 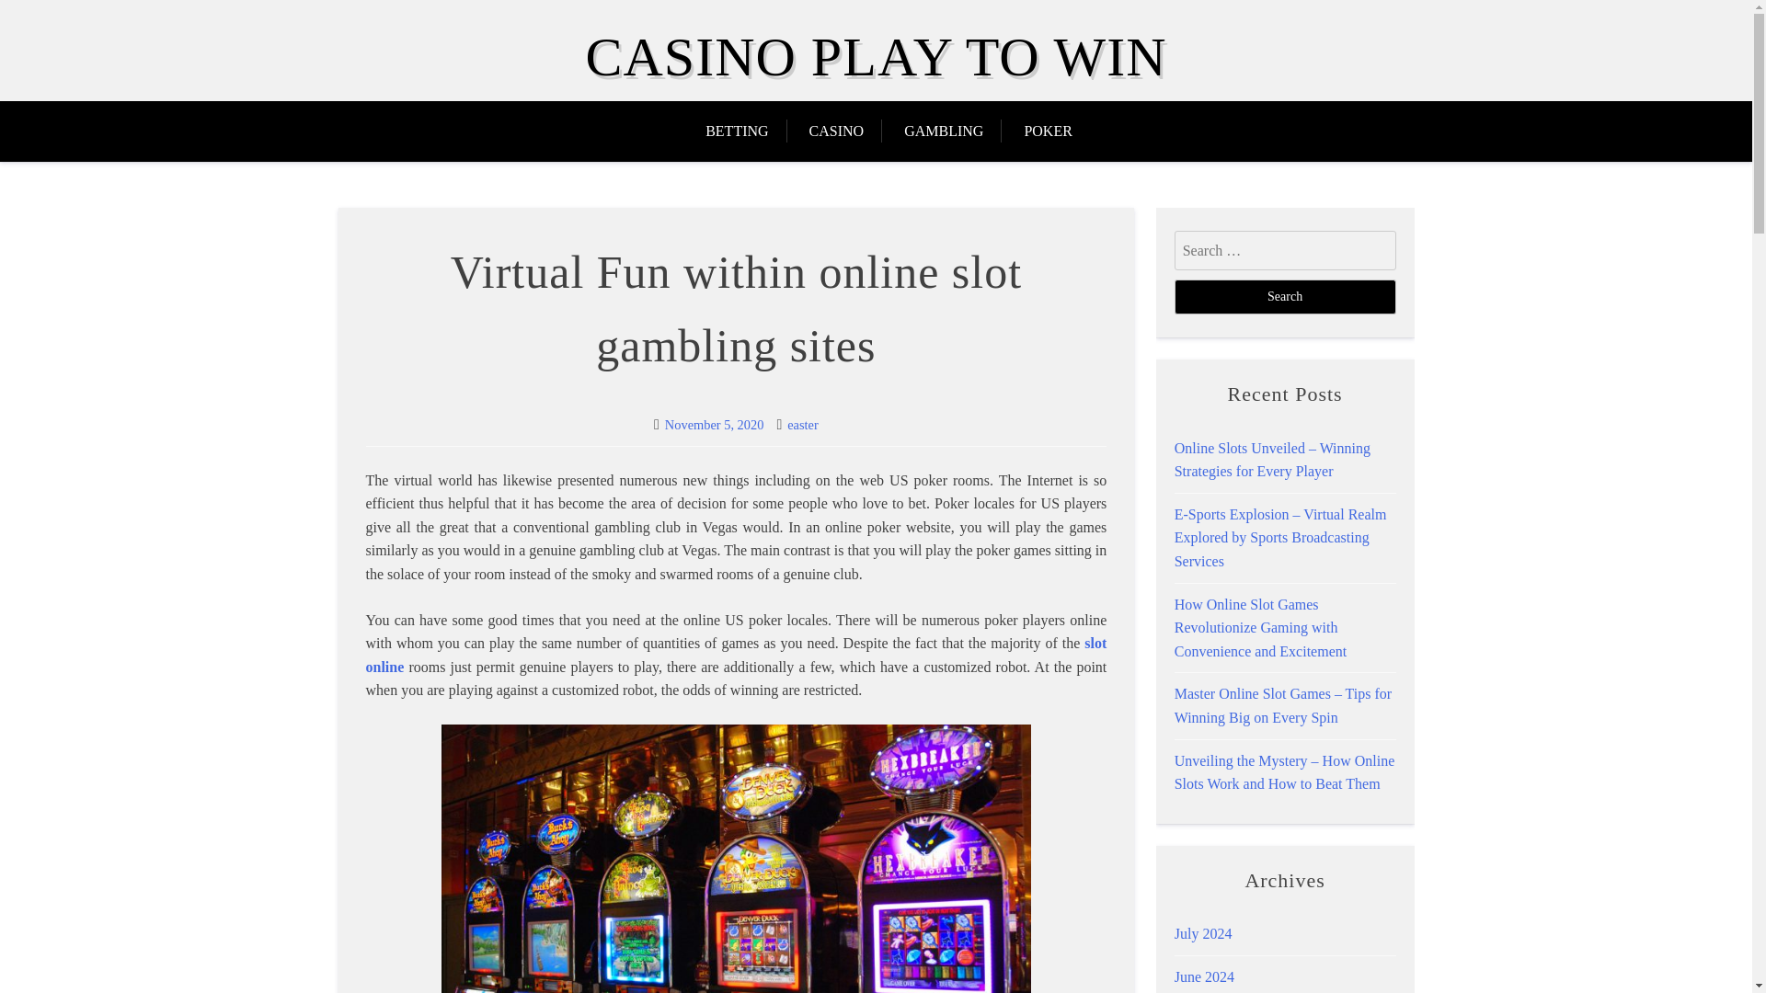 I want to click on BETTING, so click(x=745, y=131).